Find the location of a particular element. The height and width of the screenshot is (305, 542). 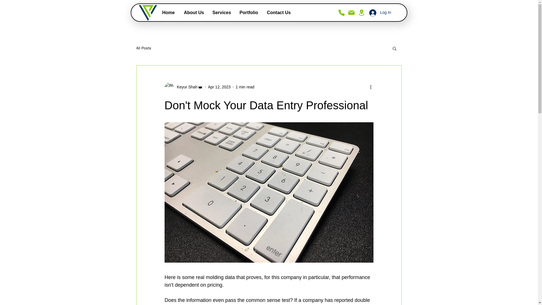

Apr 12, 2023 is located at coordinates (219, 87).